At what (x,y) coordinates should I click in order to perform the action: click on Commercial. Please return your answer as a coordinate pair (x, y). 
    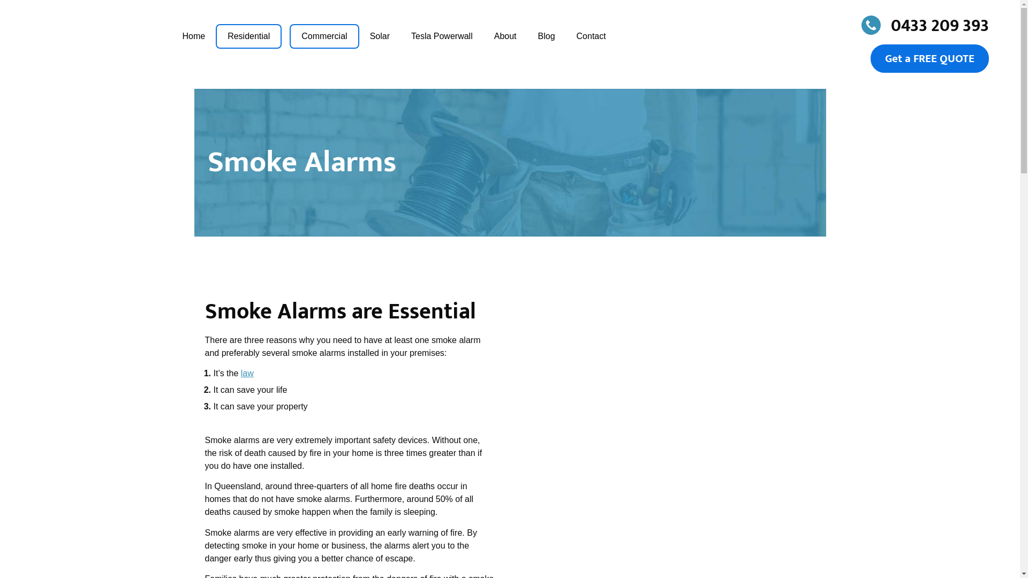
    Looking at the image, I should click on (324, 36).